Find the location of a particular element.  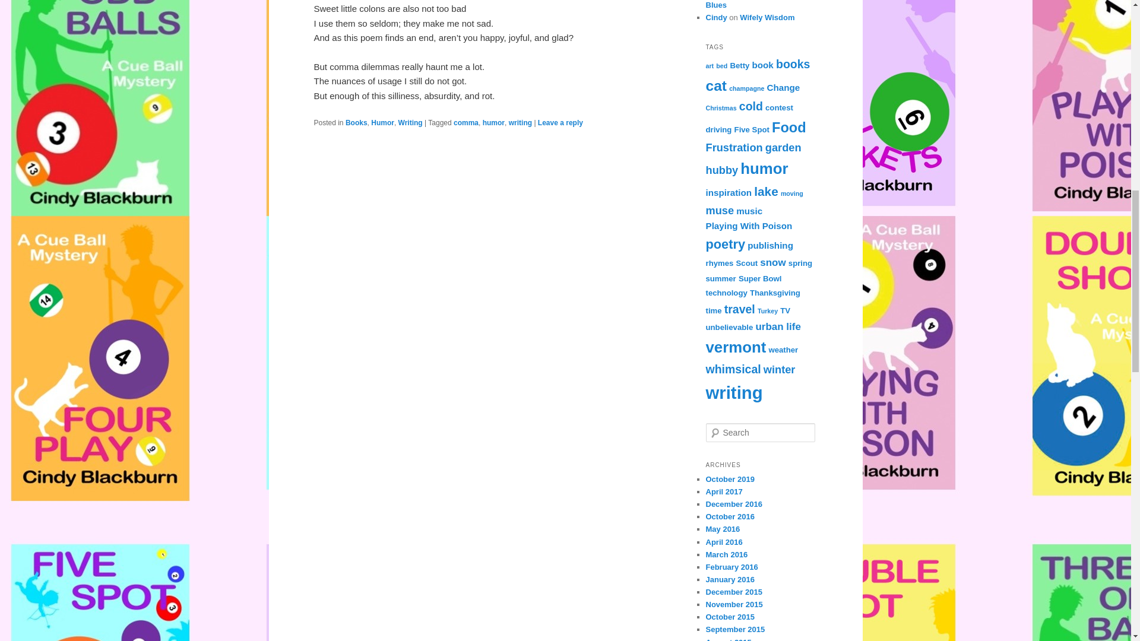

Cindy is located at coordinates (716, 17).